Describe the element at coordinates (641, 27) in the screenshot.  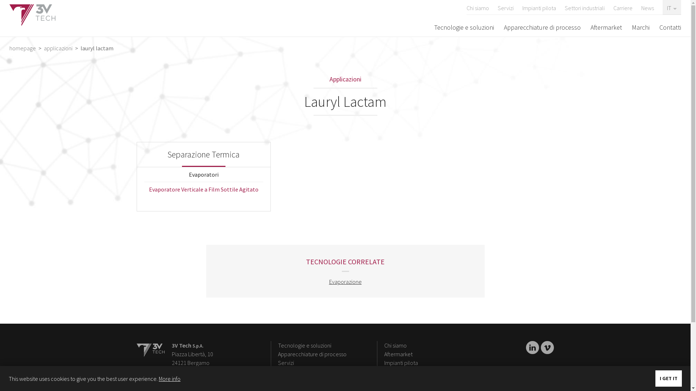
I see `Marchi` at that location.